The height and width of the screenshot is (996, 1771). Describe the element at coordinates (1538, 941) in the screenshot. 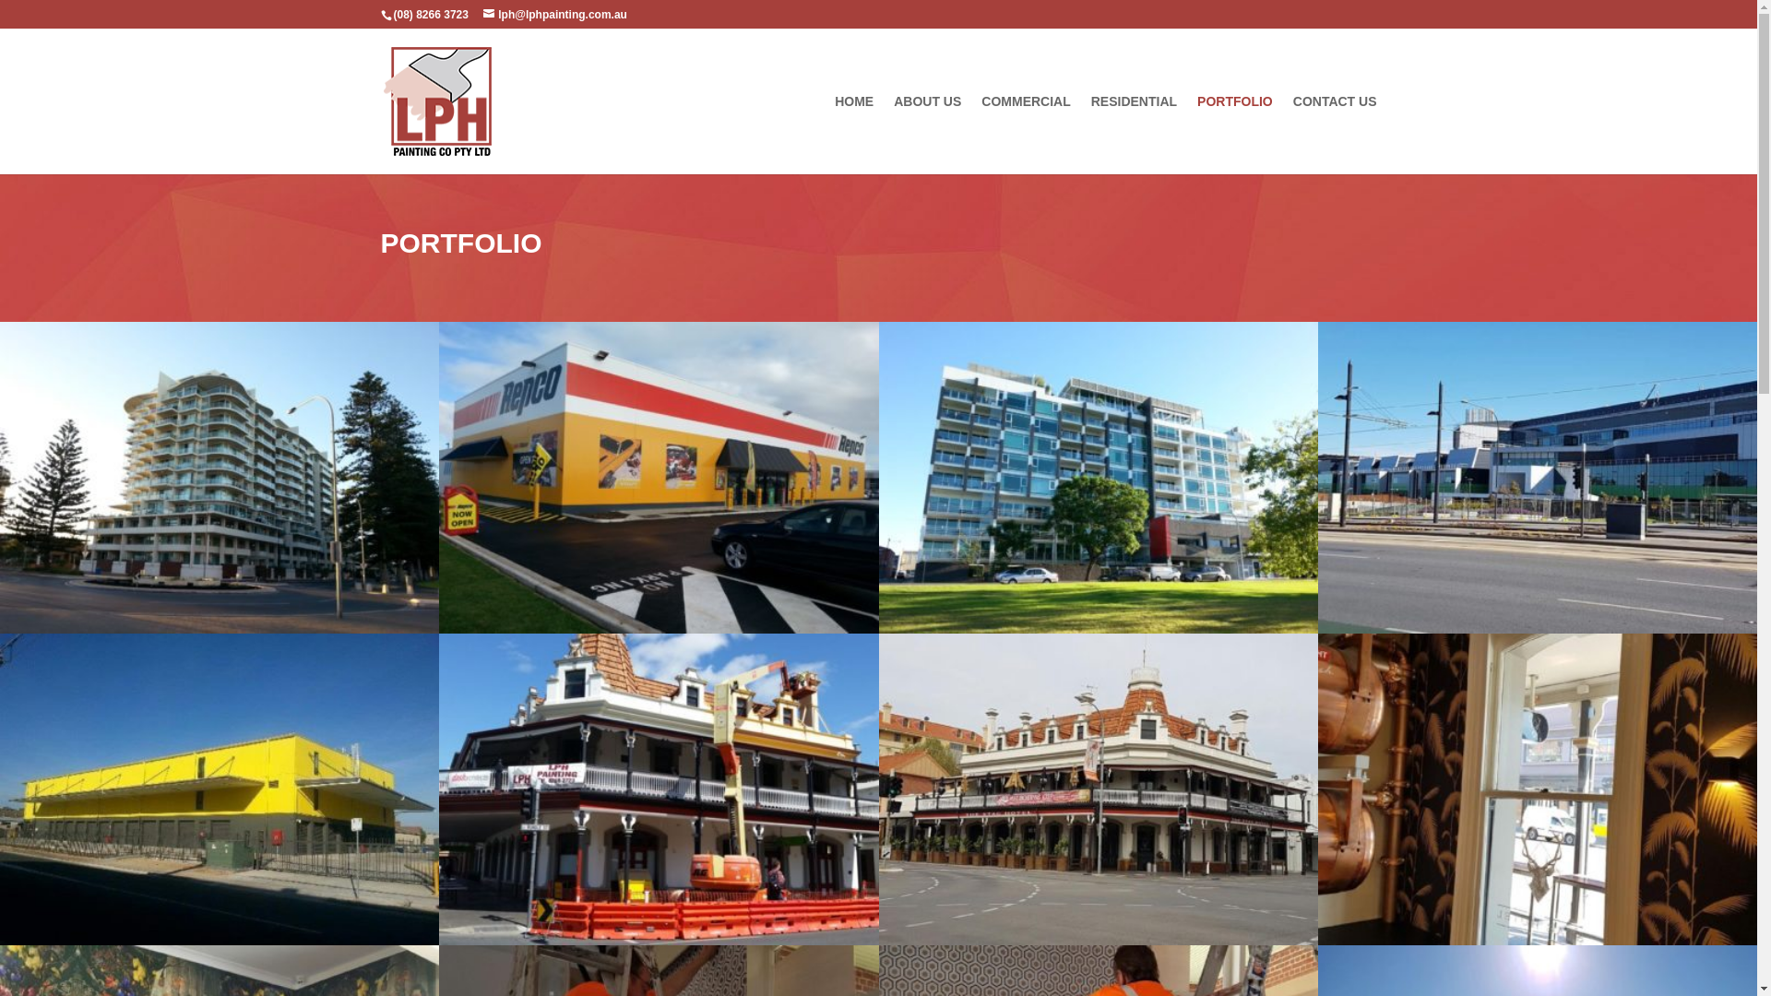

I see `Stag Hotel Int 3` at that location.